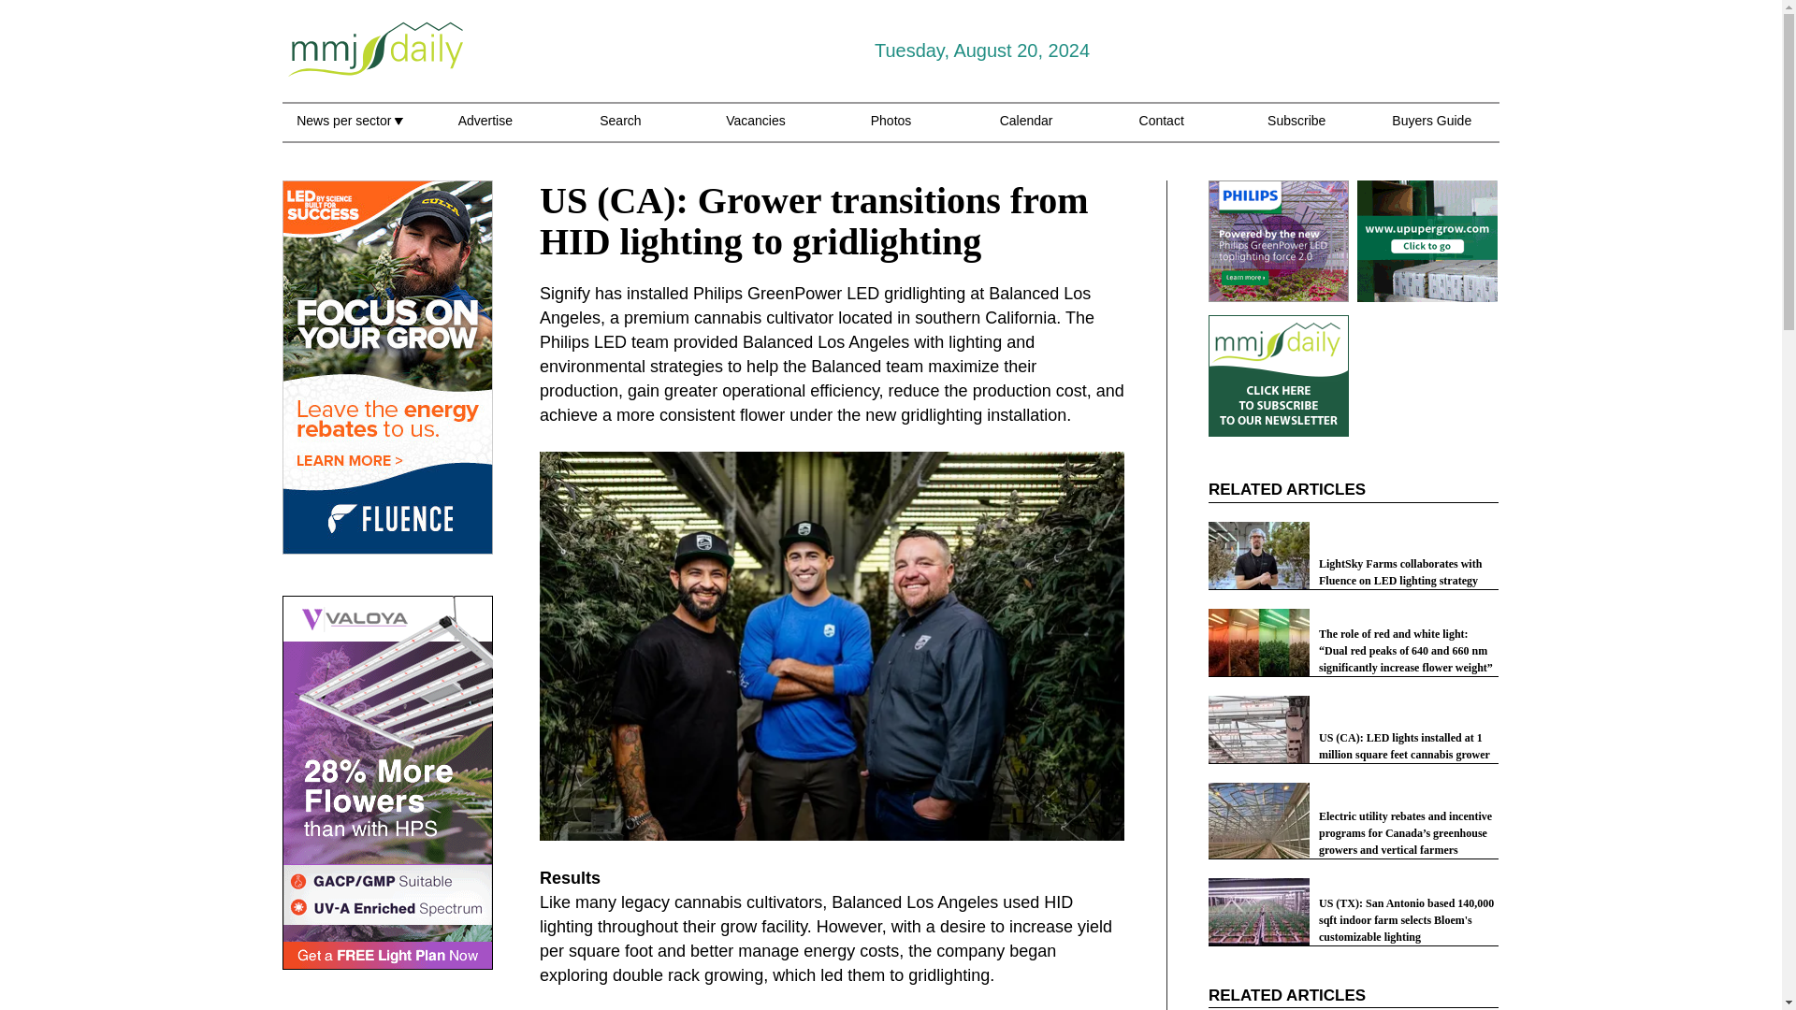 The image size is (1796, 1010). I want to click on News per sector, so click(349, 131).